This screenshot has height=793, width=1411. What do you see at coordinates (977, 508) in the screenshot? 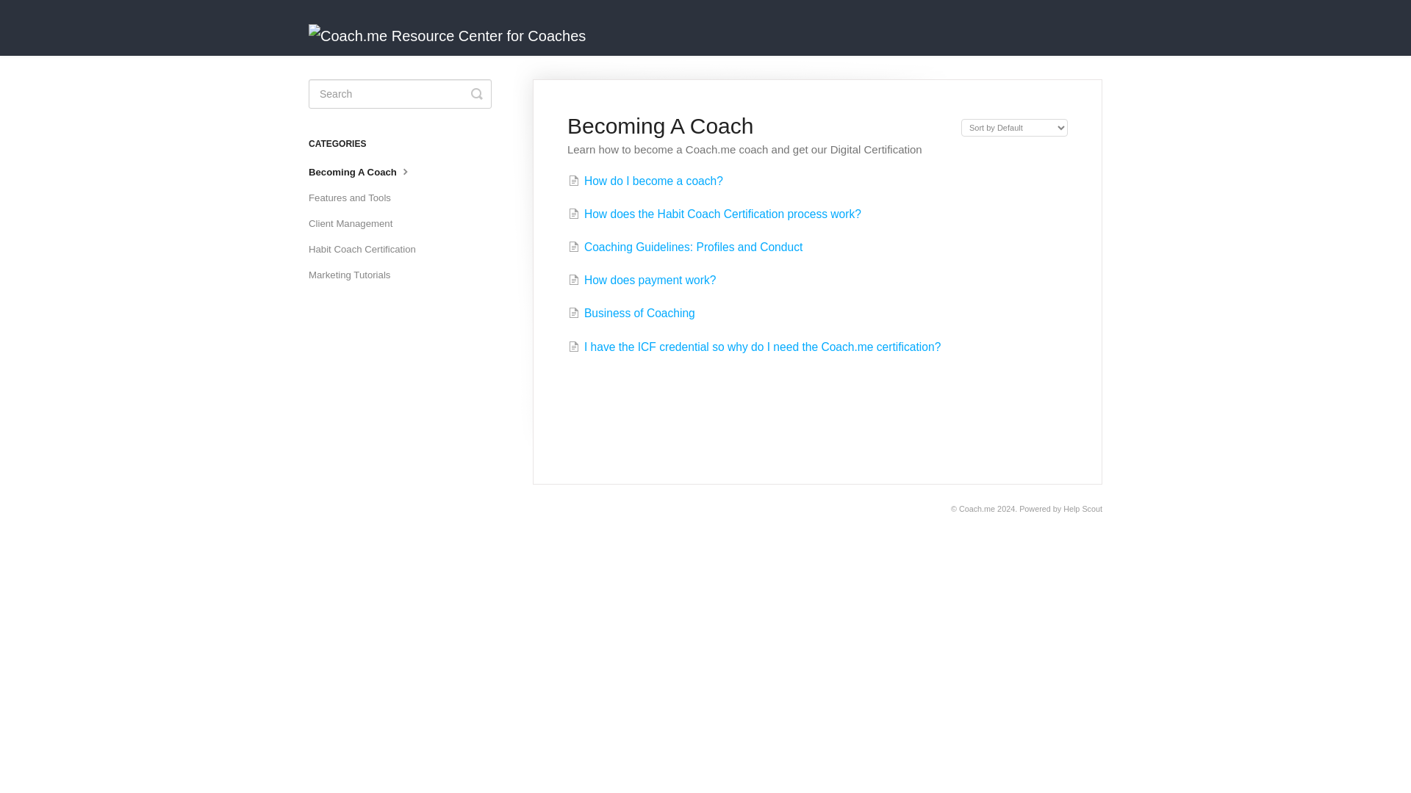
I see `Coach.me` at bounding box center [977, 508].